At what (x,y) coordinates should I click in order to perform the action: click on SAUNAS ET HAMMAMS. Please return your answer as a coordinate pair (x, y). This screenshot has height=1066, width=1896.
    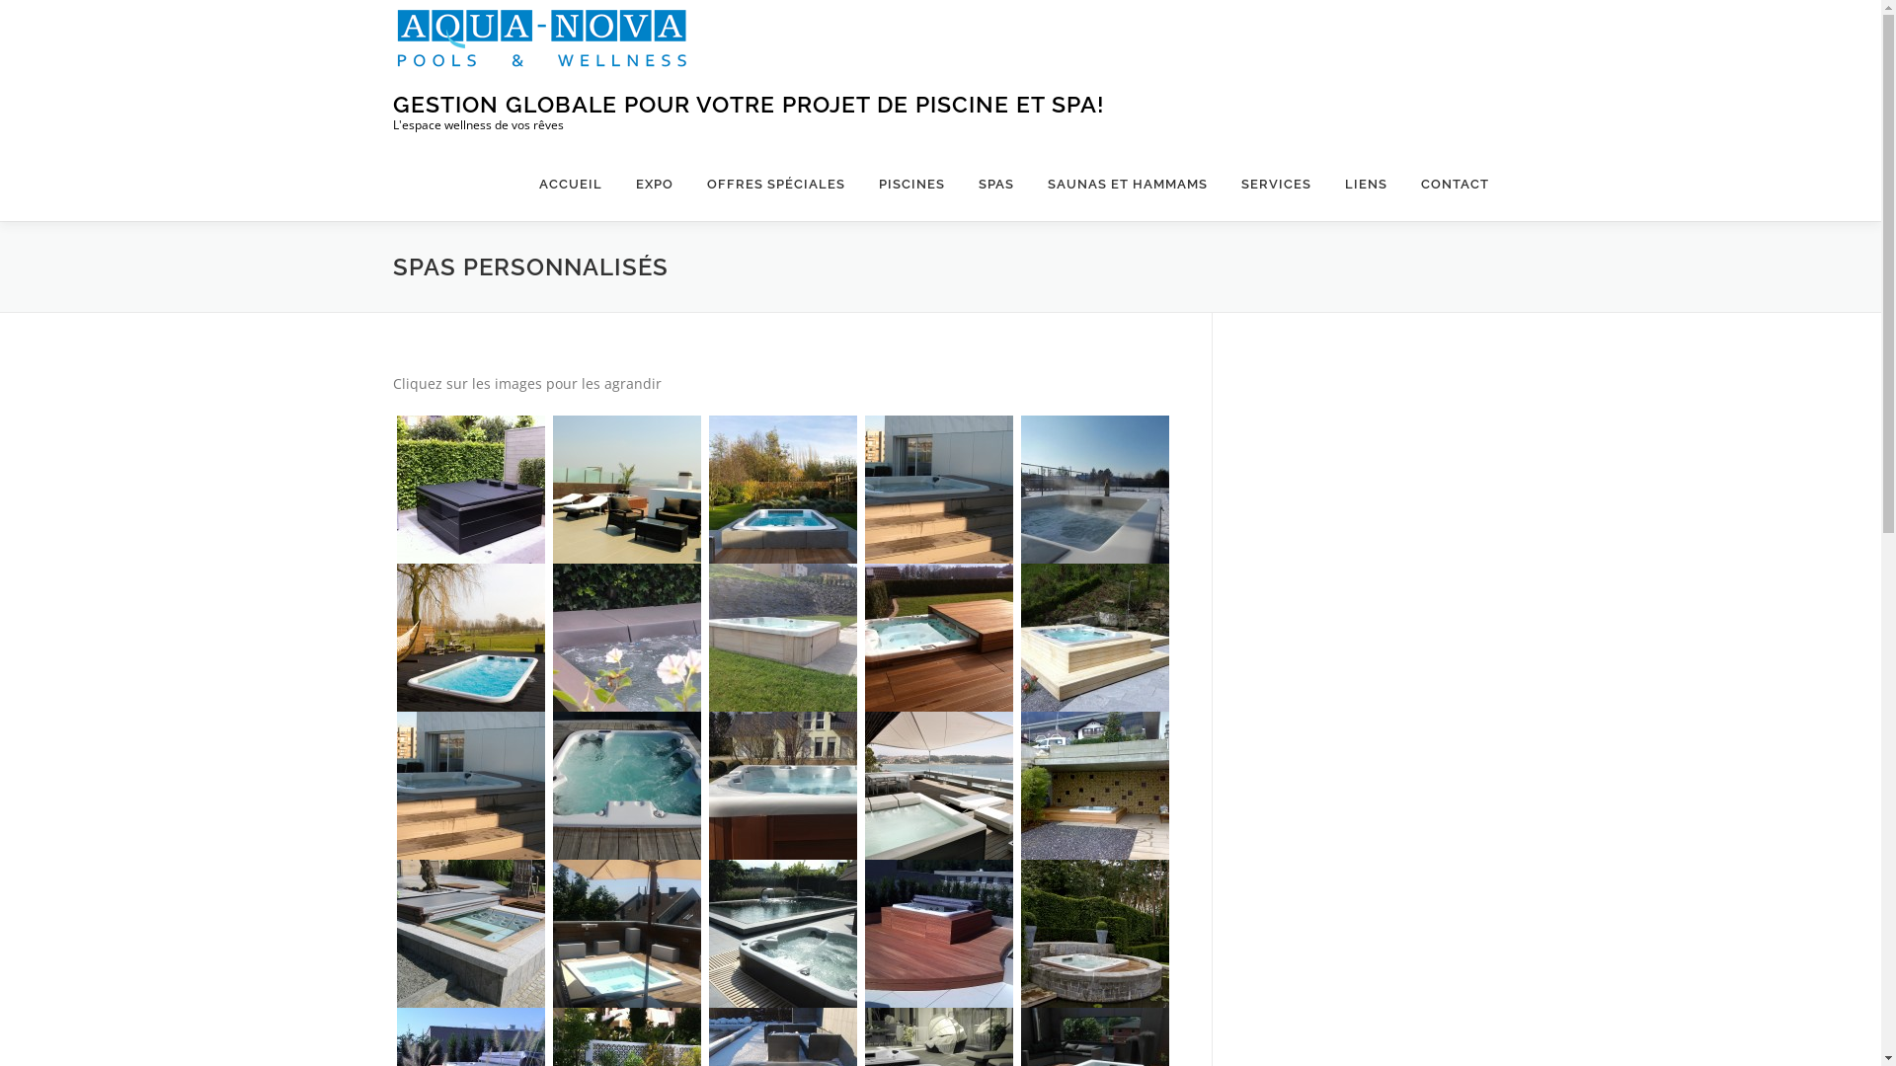
    Looking at the image, I should click on (1128, 184).